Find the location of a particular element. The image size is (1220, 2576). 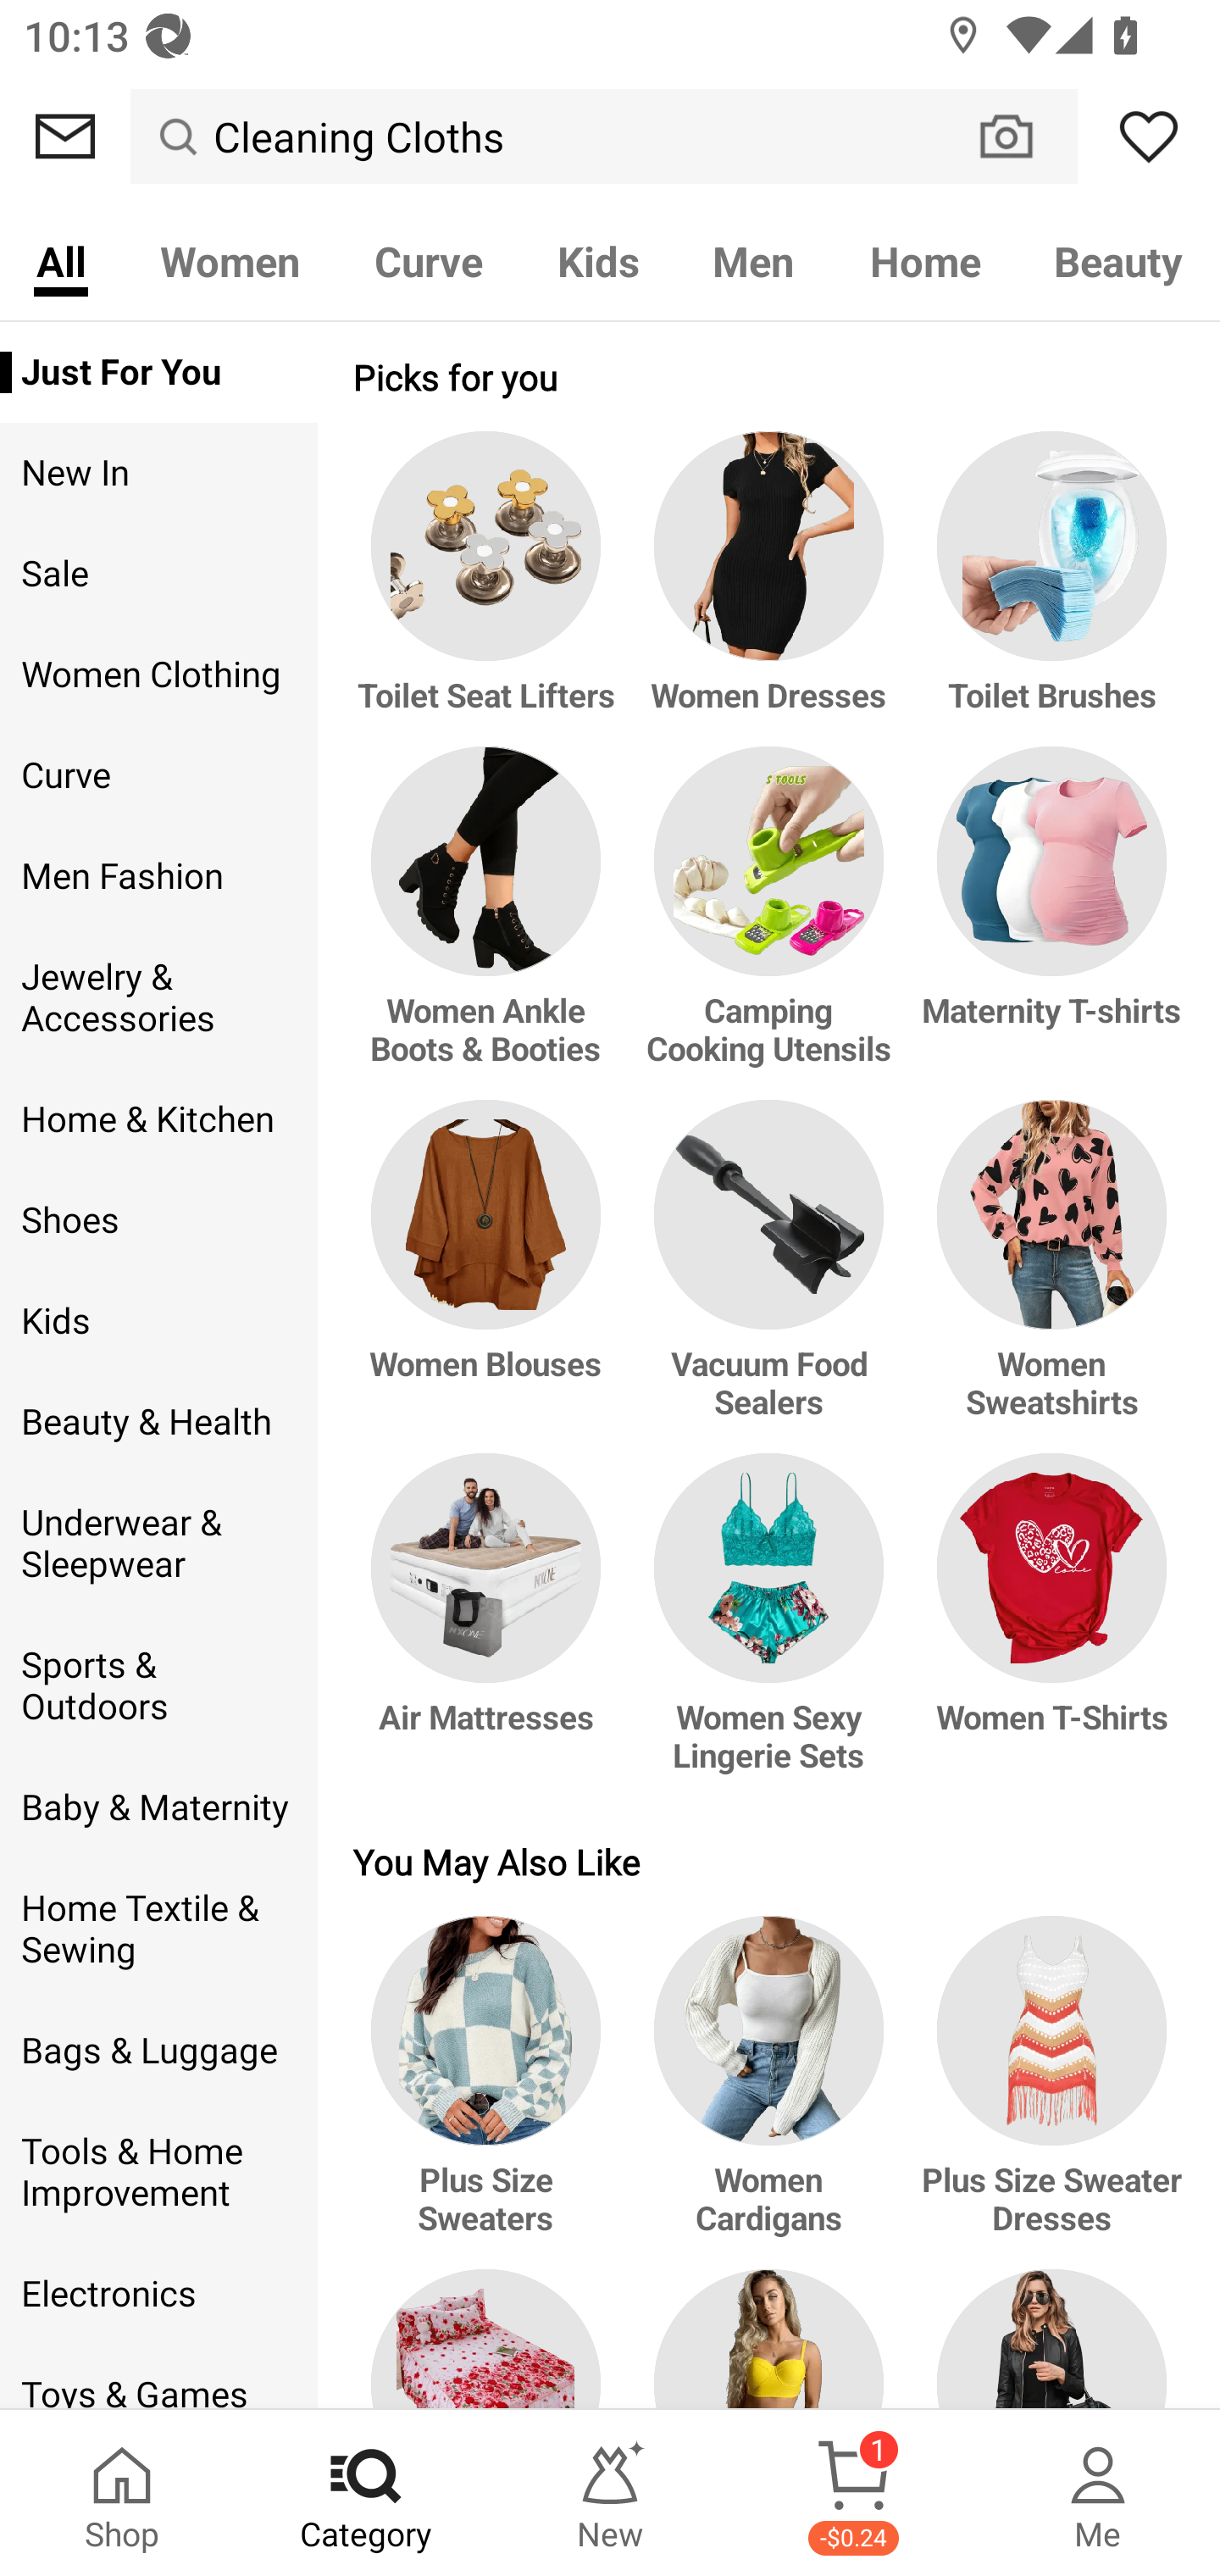

VISUAL SEARCH is located at coordinates (1023, 136).